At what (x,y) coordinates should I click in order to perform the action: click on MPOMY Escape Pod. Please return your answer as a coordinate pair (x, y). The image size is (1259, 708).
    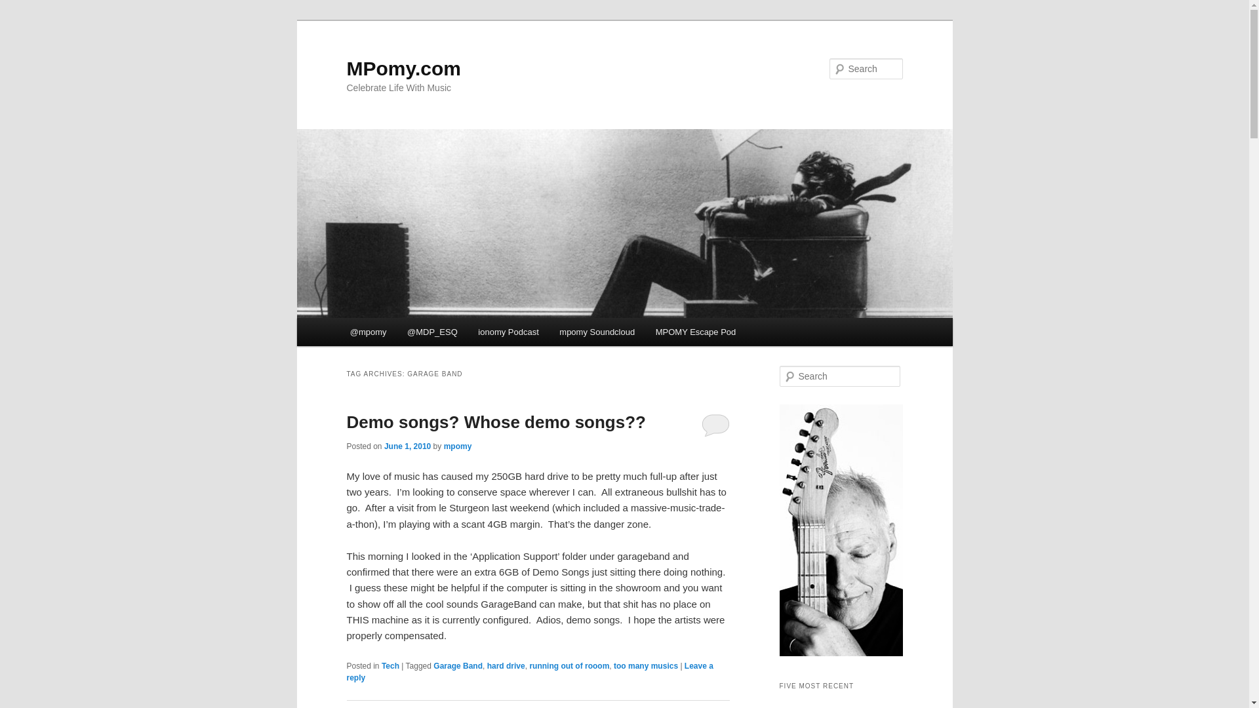
    Looking at the image, I should click on (695, 332).